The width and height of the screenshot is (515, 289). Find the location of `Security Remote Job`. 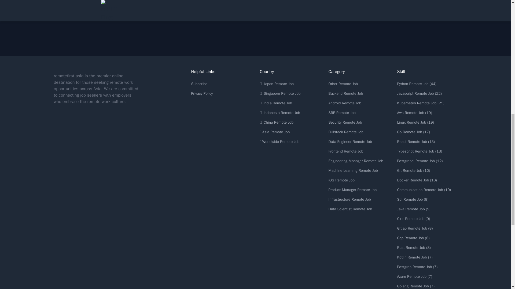

Security Remote Job is located at coordinates (345, 122).